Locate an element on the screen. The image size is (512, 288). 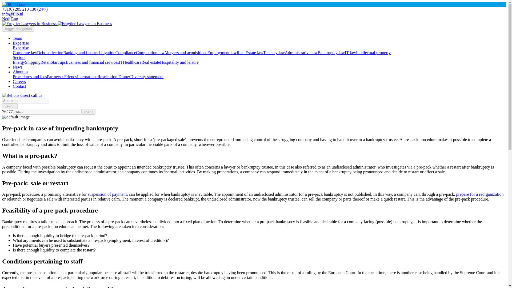
Start ups is located at coordinates (58, 62).